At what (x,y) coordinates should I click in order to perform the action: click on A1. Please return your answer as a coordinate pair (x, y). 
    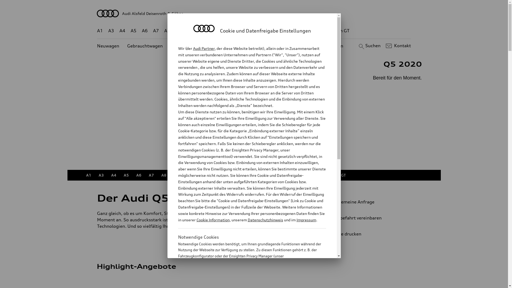
    Looking at the image, I should click on (100, 31).